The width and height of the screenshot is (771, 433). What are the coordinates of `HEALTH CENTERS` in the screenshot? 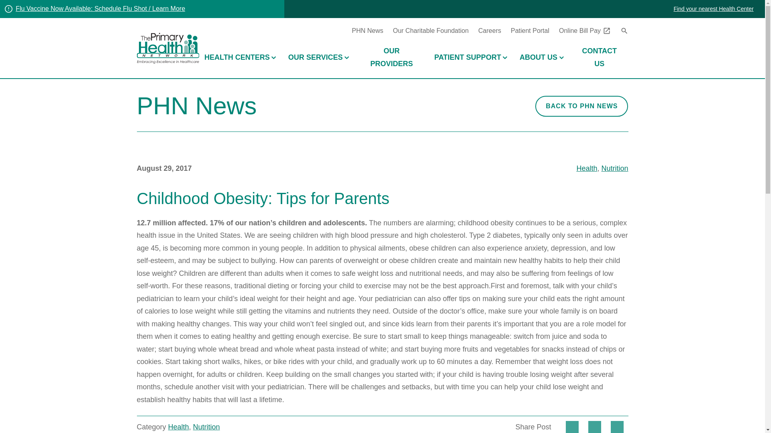 It's located at (240, 58).